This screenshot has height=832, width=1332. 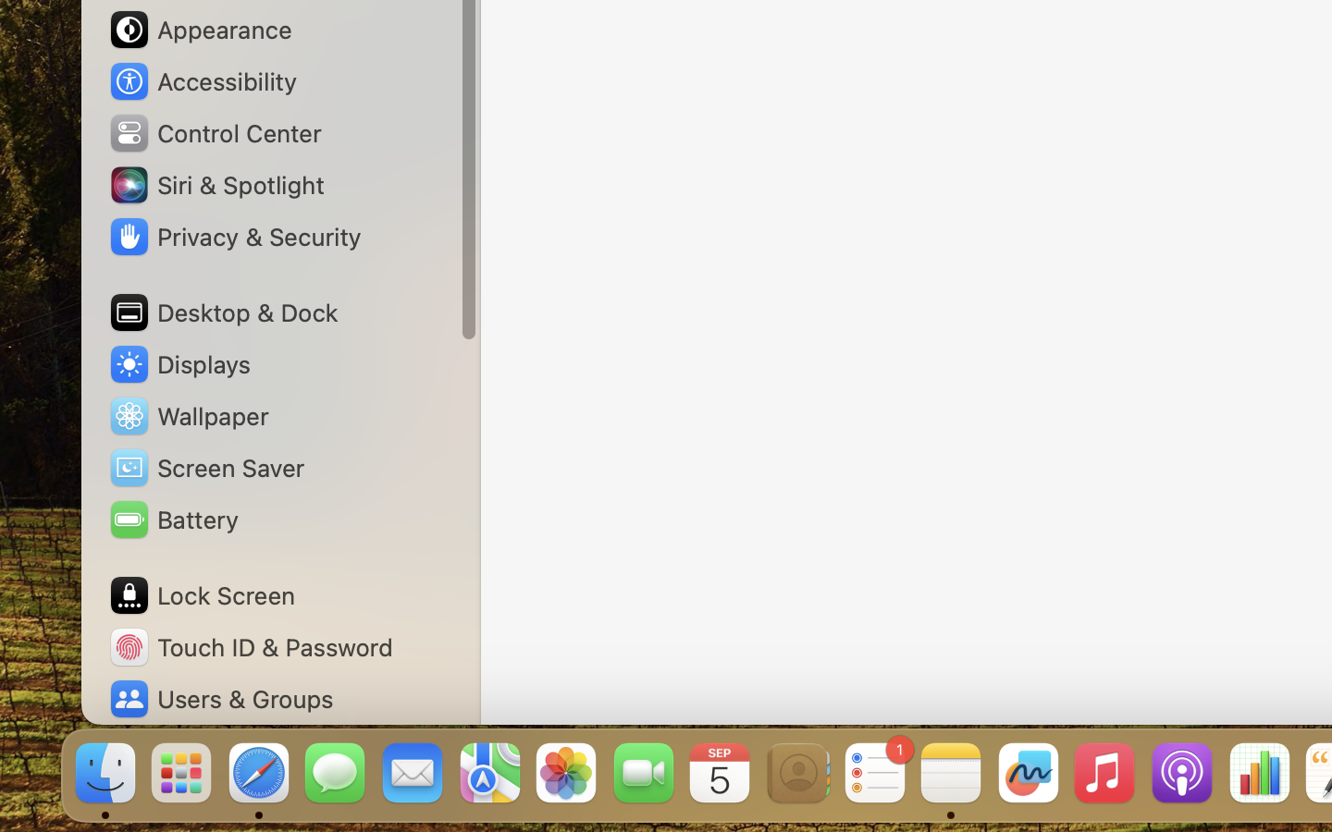 What do you see at coordinates (234, 237) in the screenshot?
I see `Privacy & Security` at bounding box center [234, 237].